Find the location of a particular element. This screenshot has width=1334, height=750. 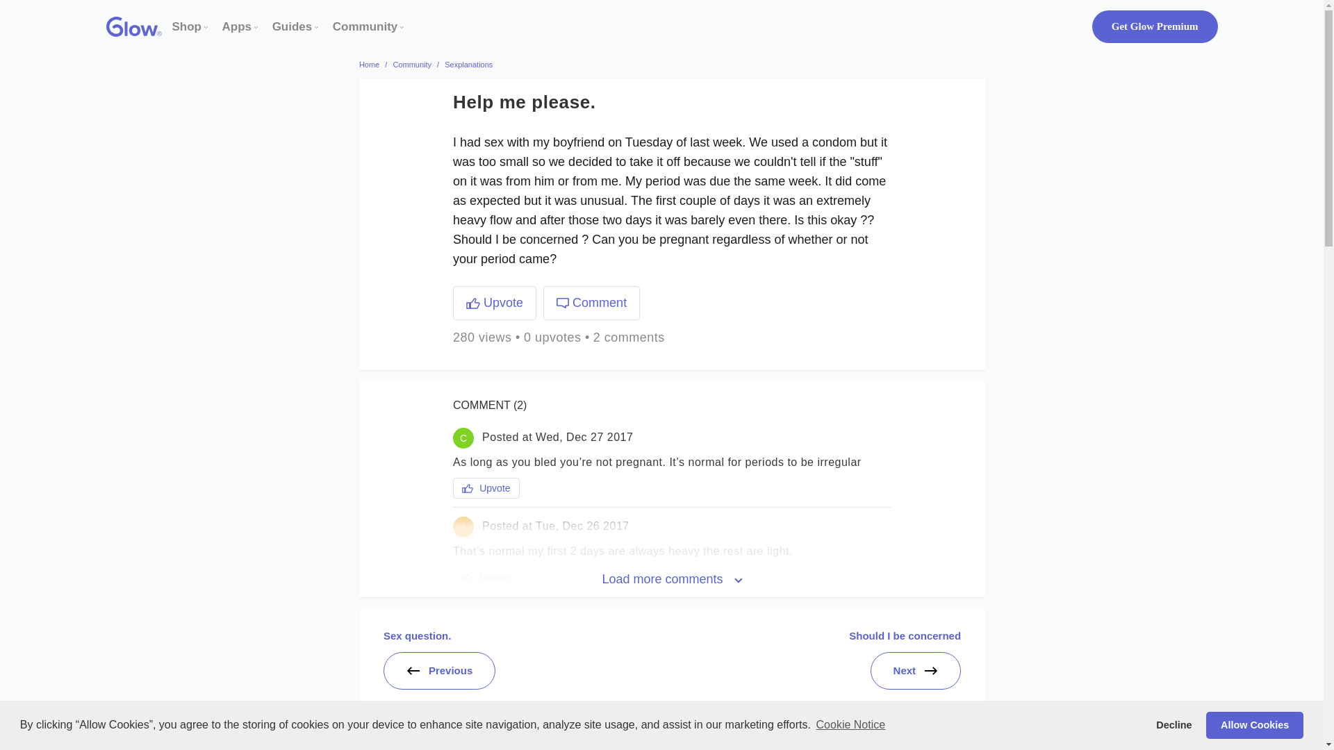

Allow Cookies is located at coordinates (1254, 724).